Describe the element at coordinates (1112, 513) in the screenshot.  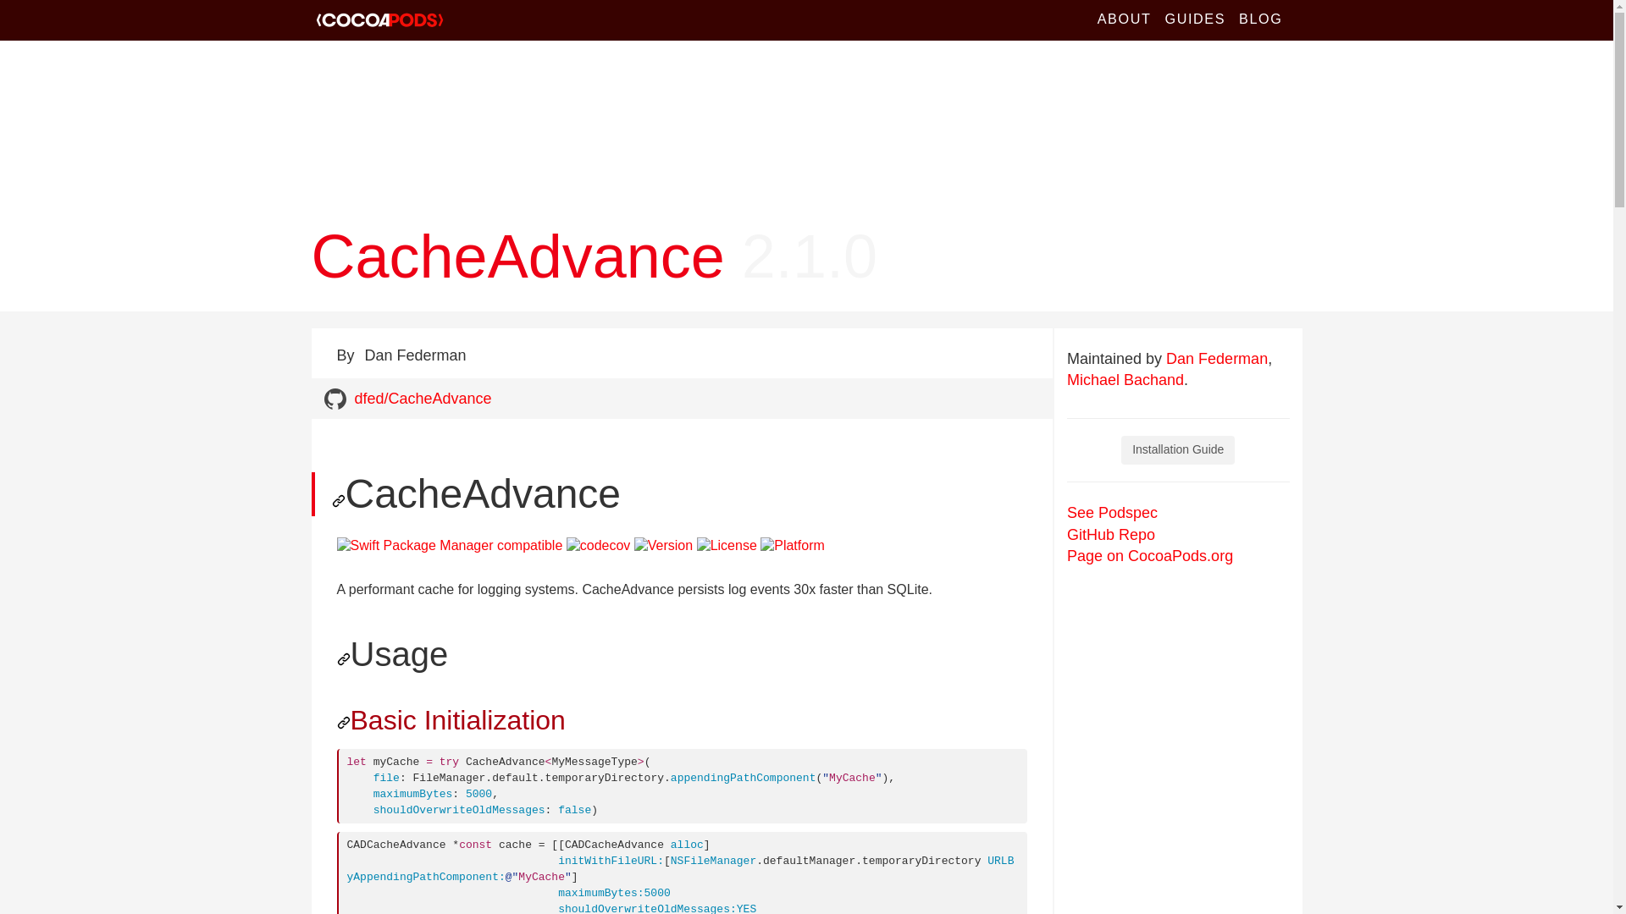
I see `See Podspec` at that location.